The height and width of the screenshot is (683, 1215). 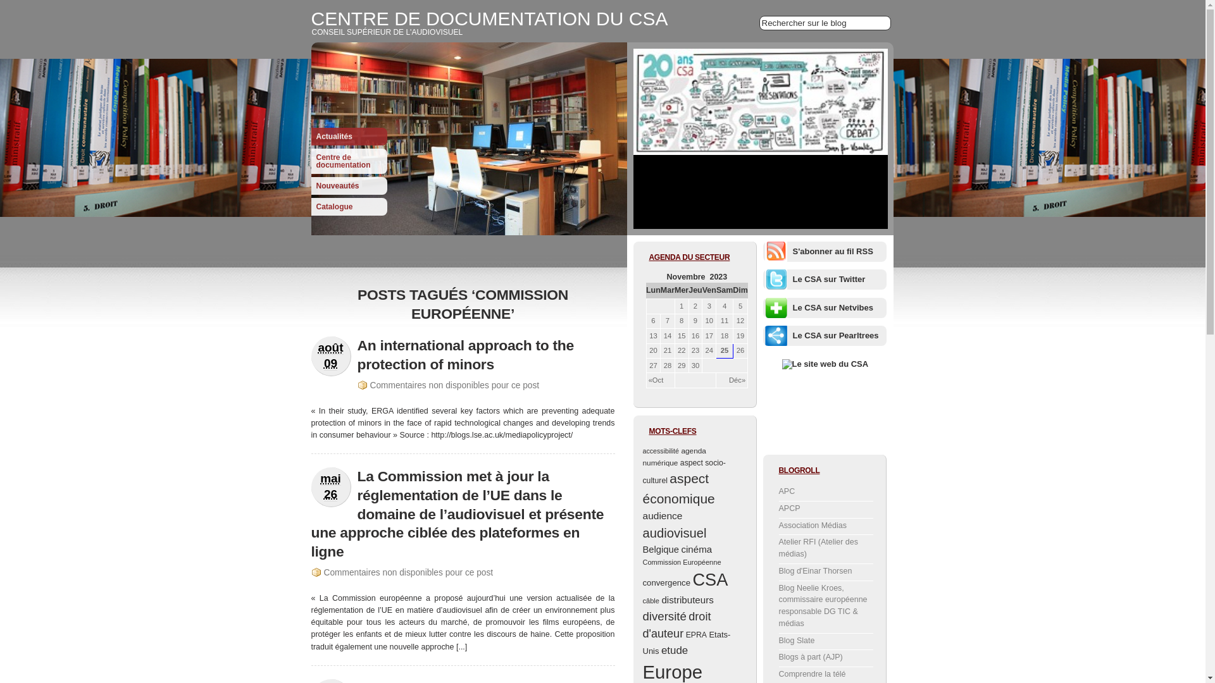 What do you see at coordinates (787, 491) in the screenshot?
I see `APC` at bounding box center [787, 491].